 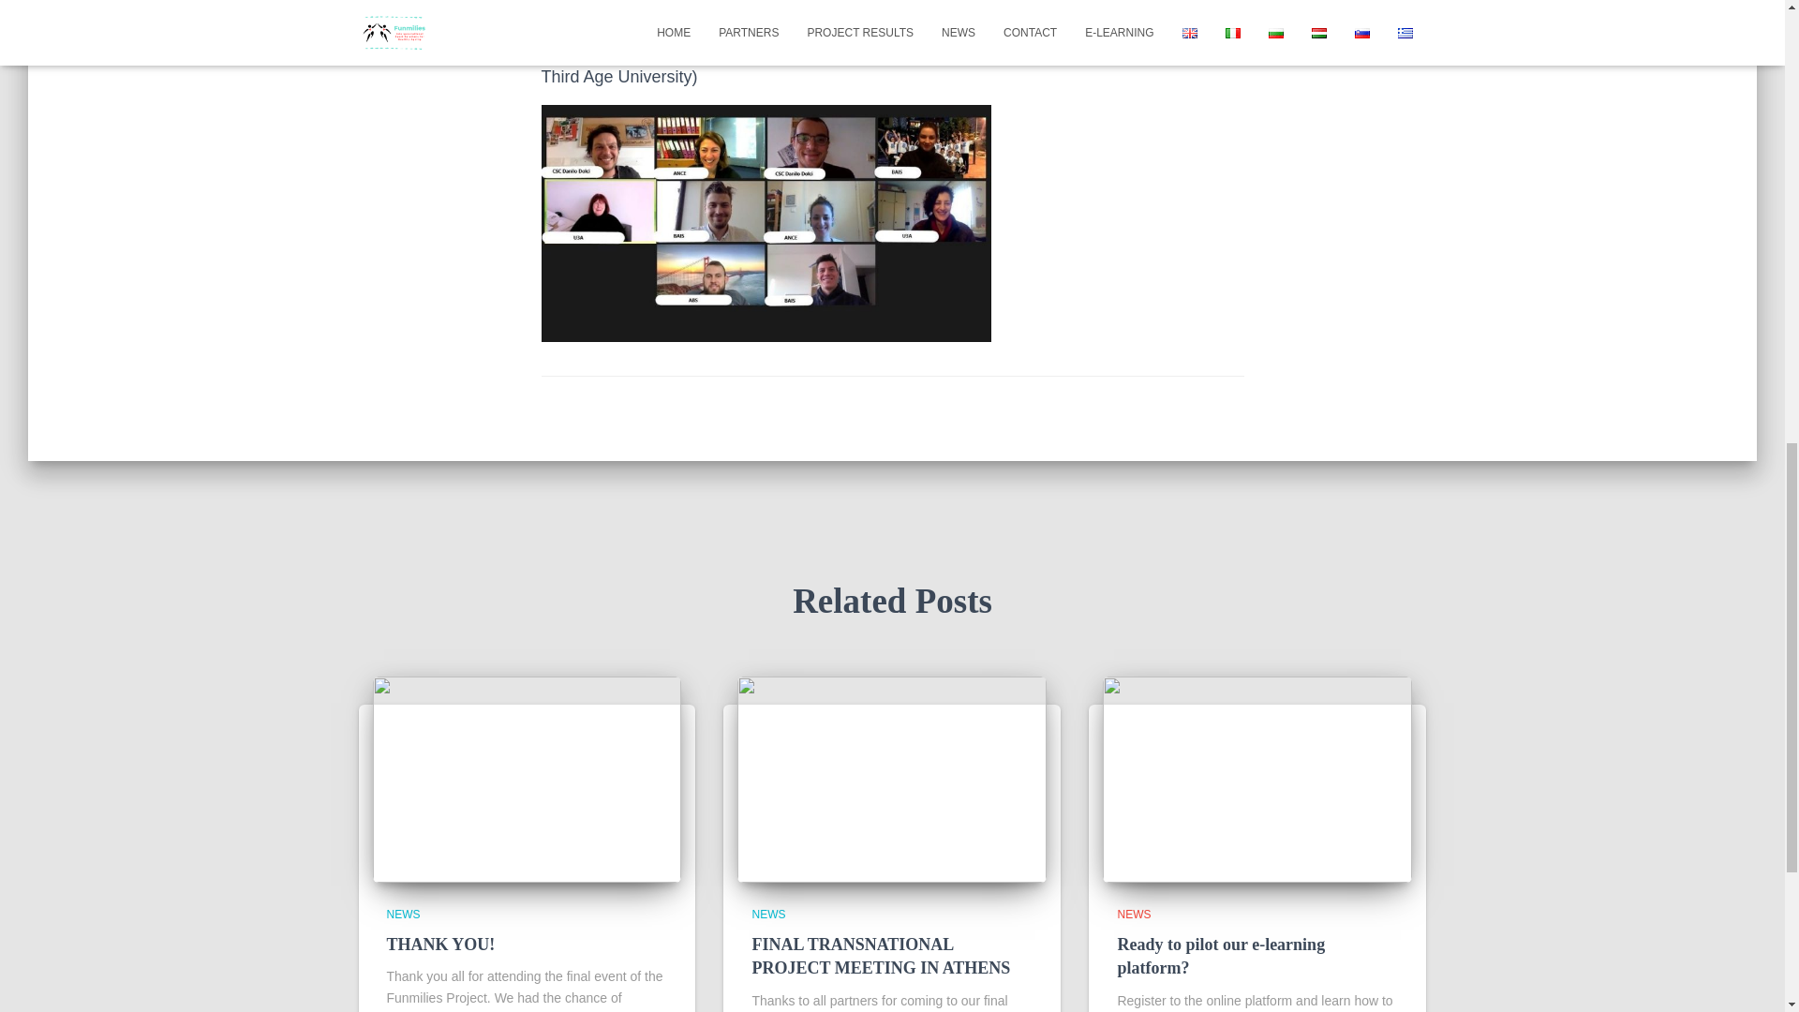 I want to click on View all posts in news, so click(x=1134, y=914).